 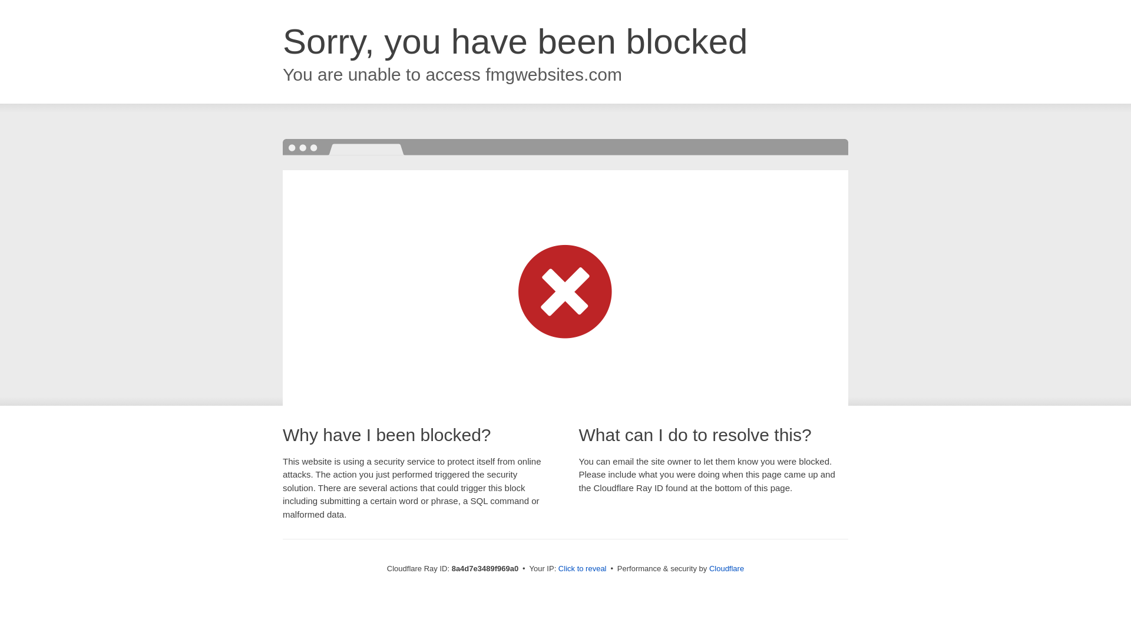 I want to click on Cloudflare, so click(x=726, y=568).